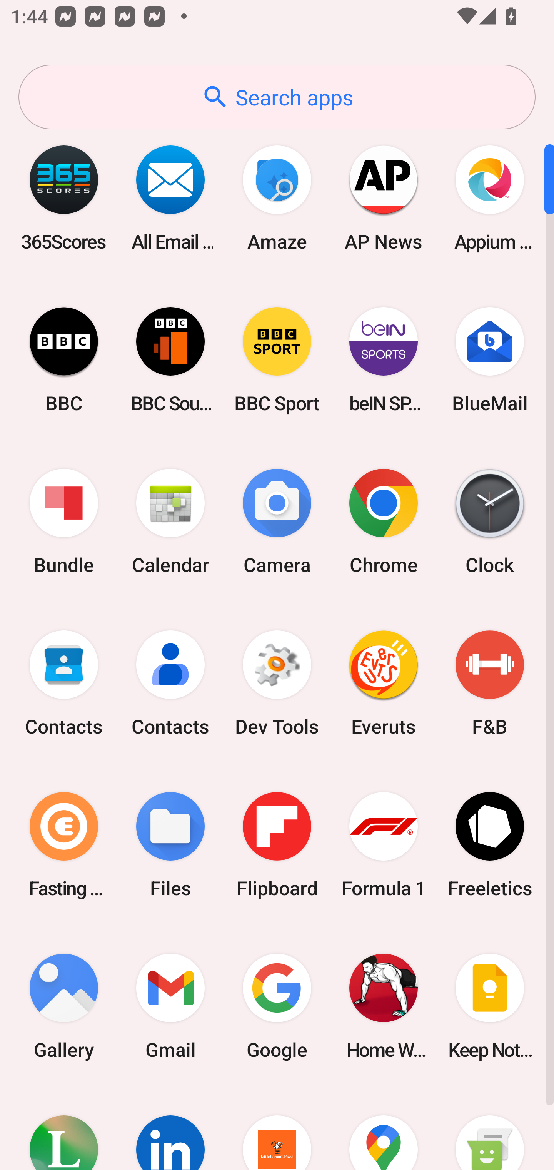 The image size is (554, 1170). I want to click on F&B, so click(490, 683).